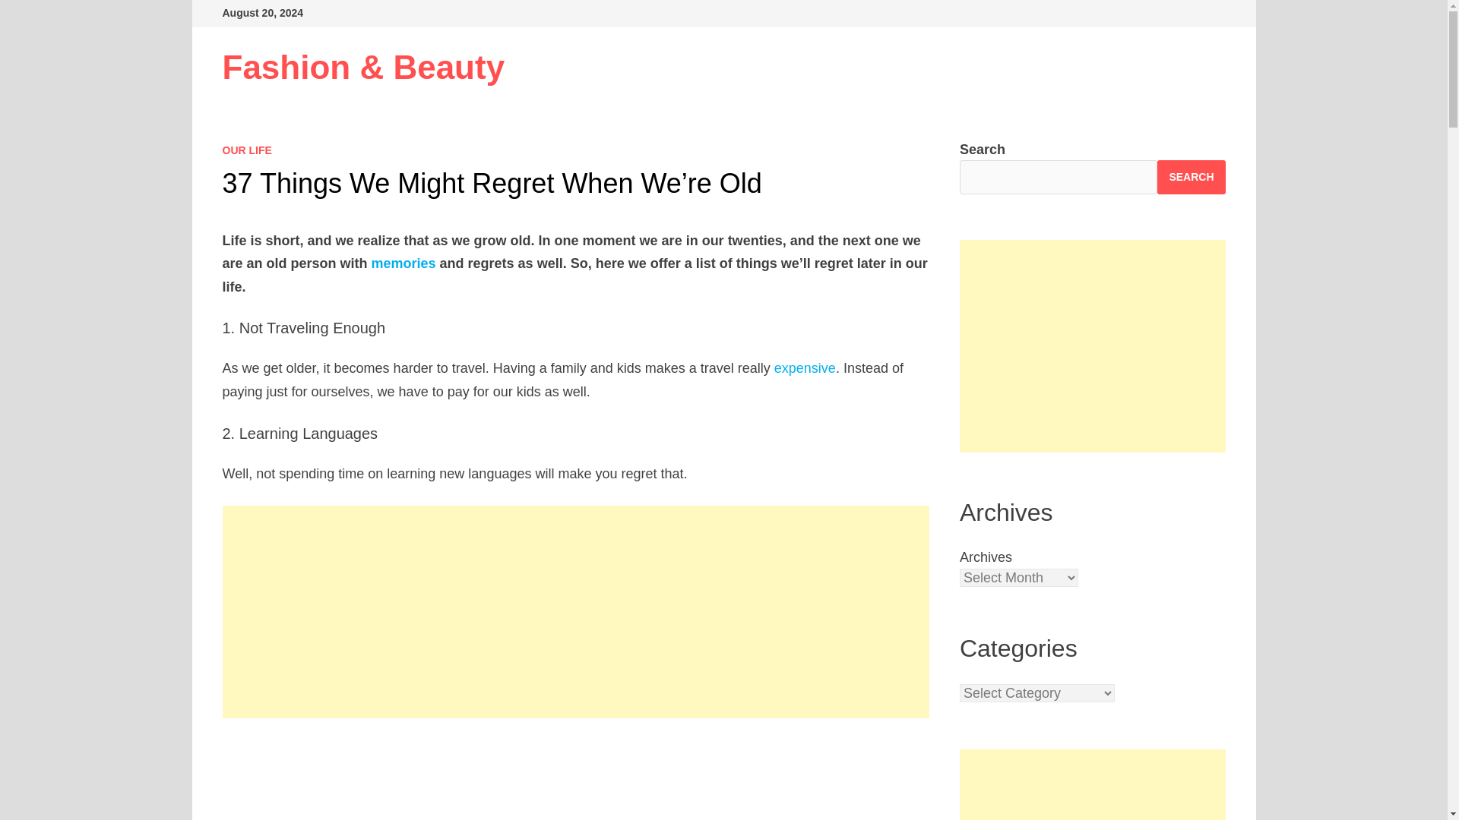  I want to click on Advertisement, so click(1093, 346).